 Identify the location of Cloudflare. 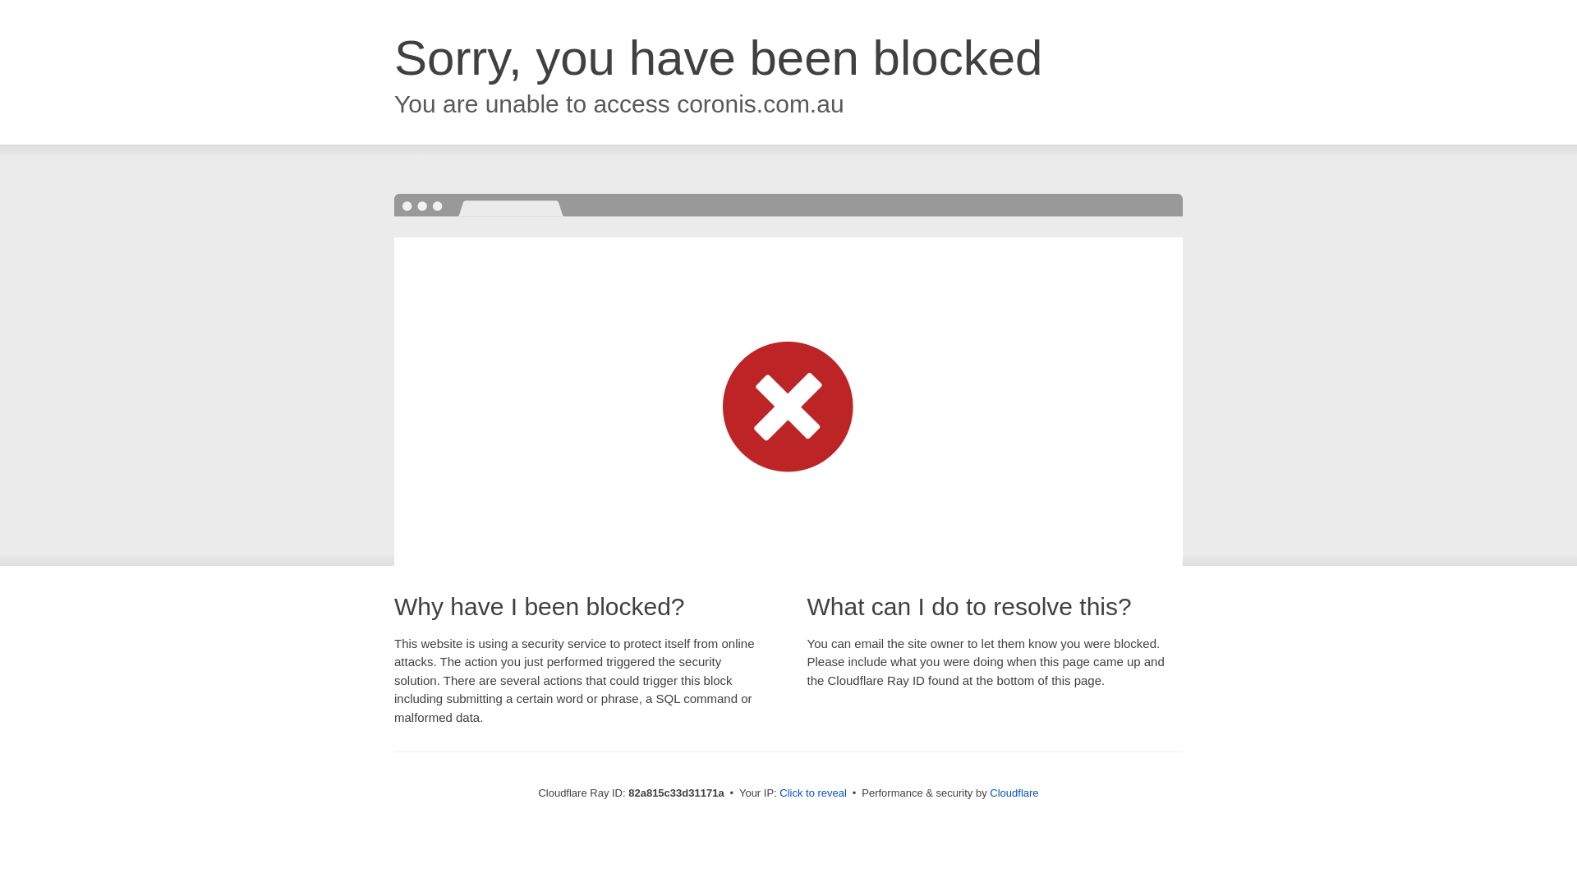
(1014, 793).